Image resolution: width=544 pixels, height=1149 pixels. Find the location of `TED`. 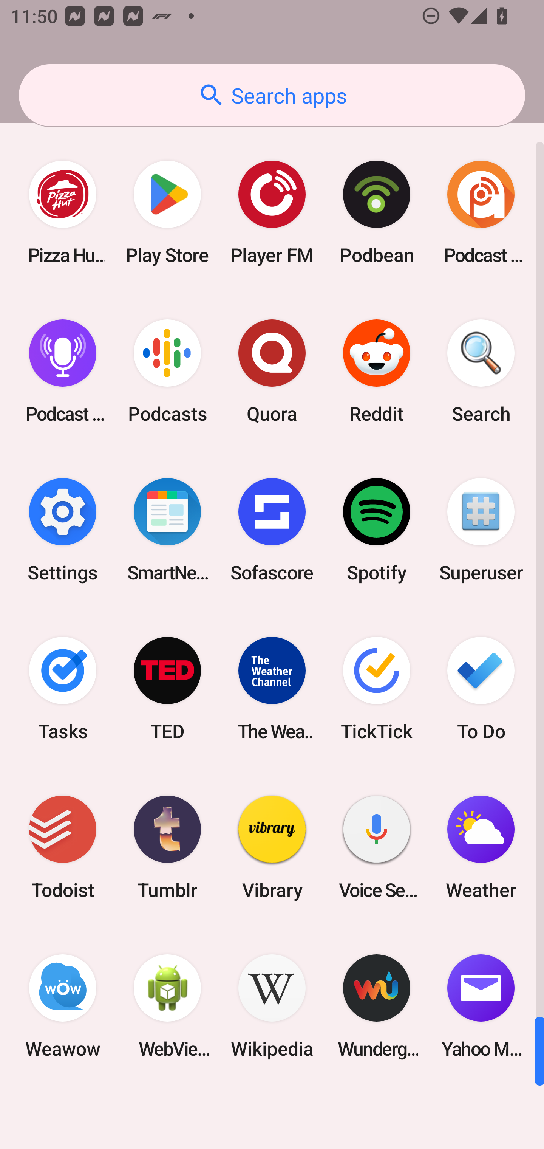

TED is located at coordinates (167, 688).